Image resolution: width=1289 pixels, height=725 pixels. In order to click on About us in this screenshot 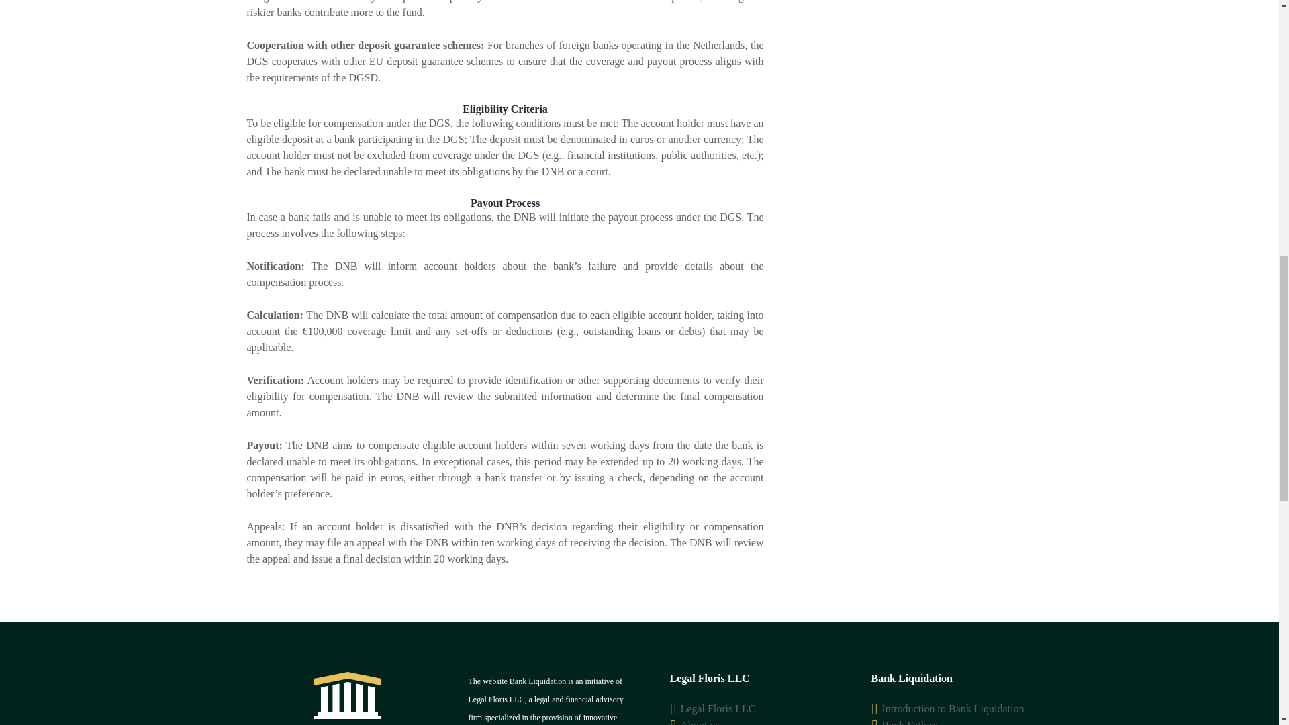, I will do `click(700, 722)`.